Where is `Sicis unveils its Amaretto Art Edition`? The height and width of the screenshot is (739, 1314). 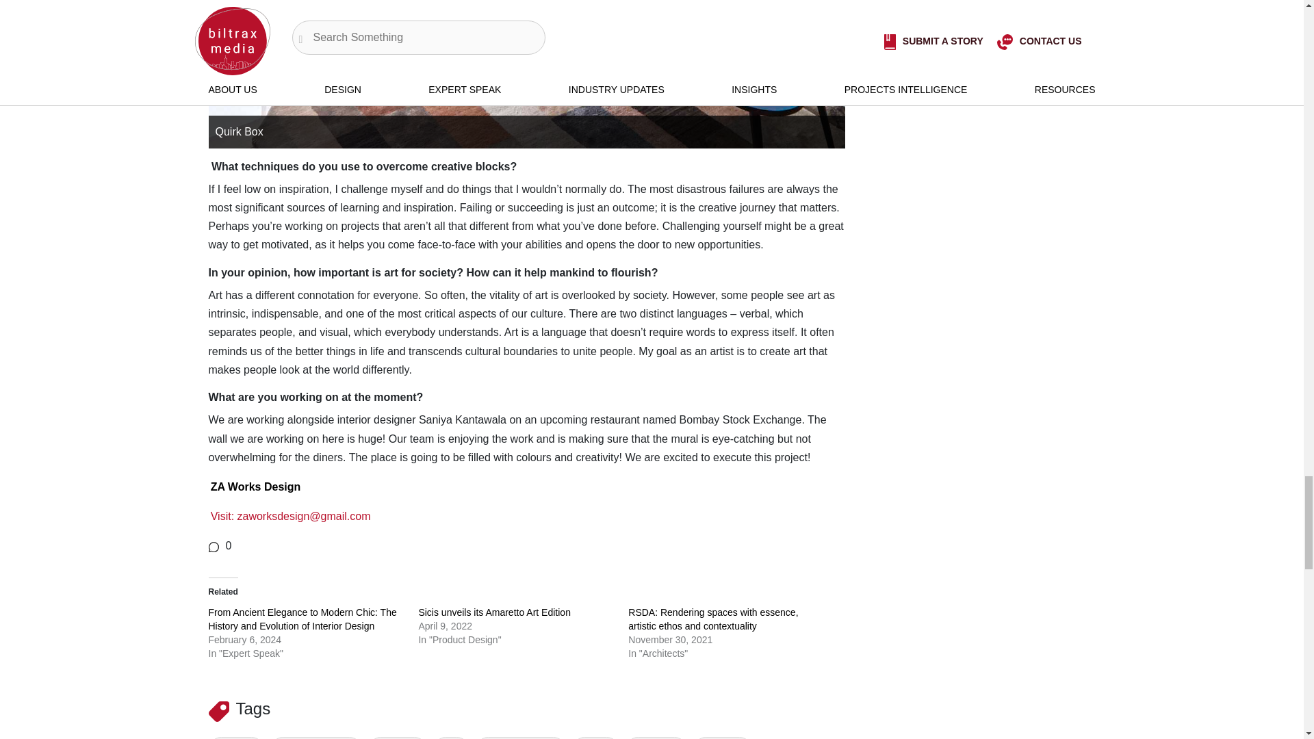 Sicis unveils its Amaretto Art Edition is located at coordinates (494, 612).